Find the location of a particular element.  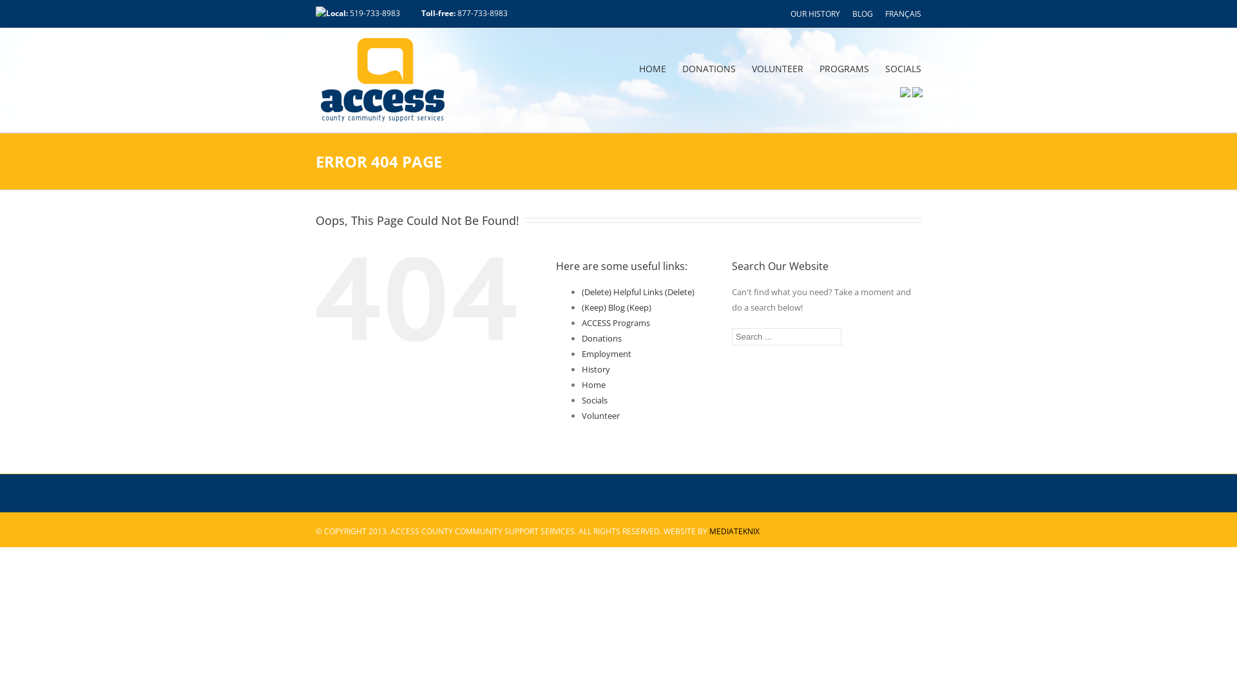

MEDIATEKNIX is located at coordinates (734, 531).